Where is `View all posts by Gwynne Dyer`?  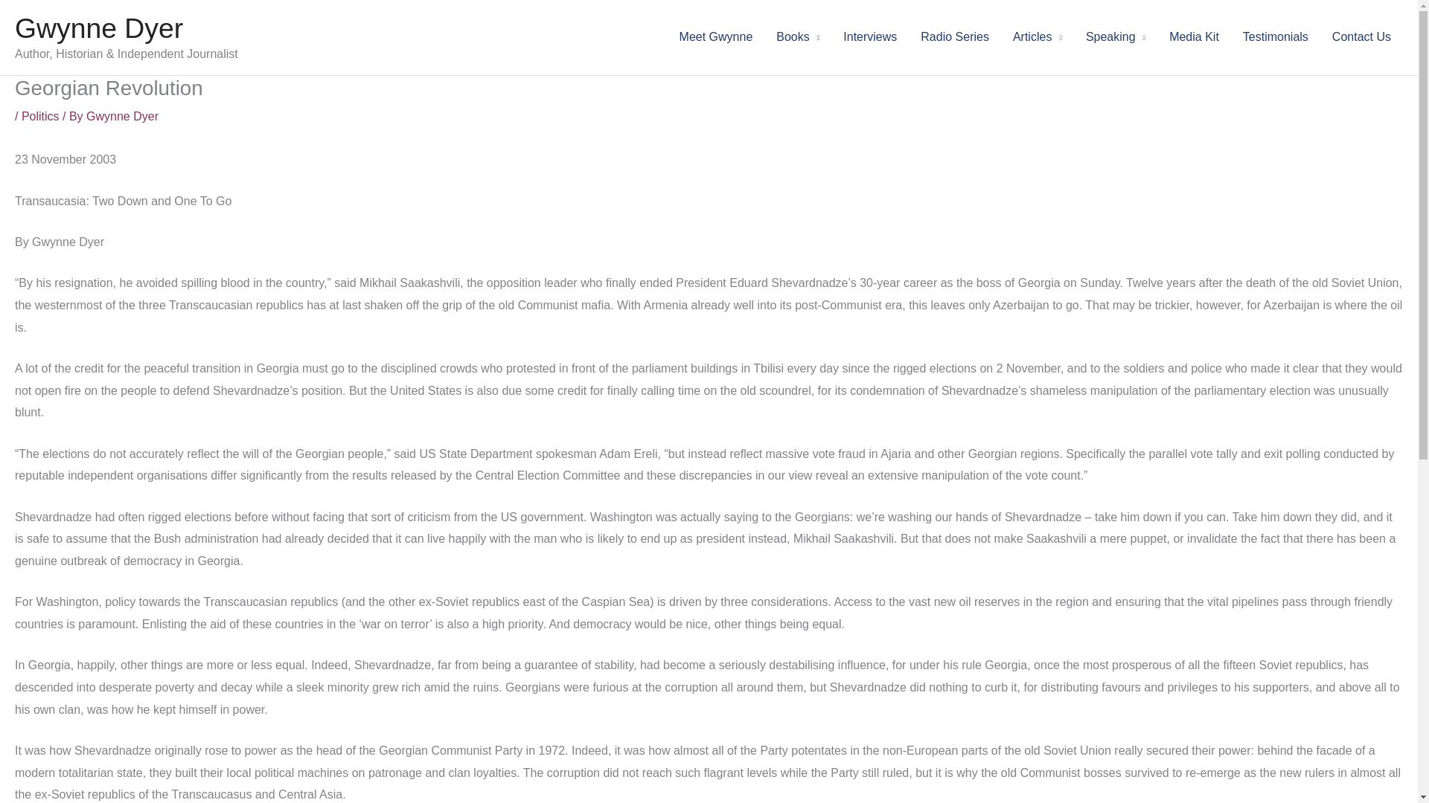
View all posts by Gwynne Dyer is located at coordinates (122, 116).